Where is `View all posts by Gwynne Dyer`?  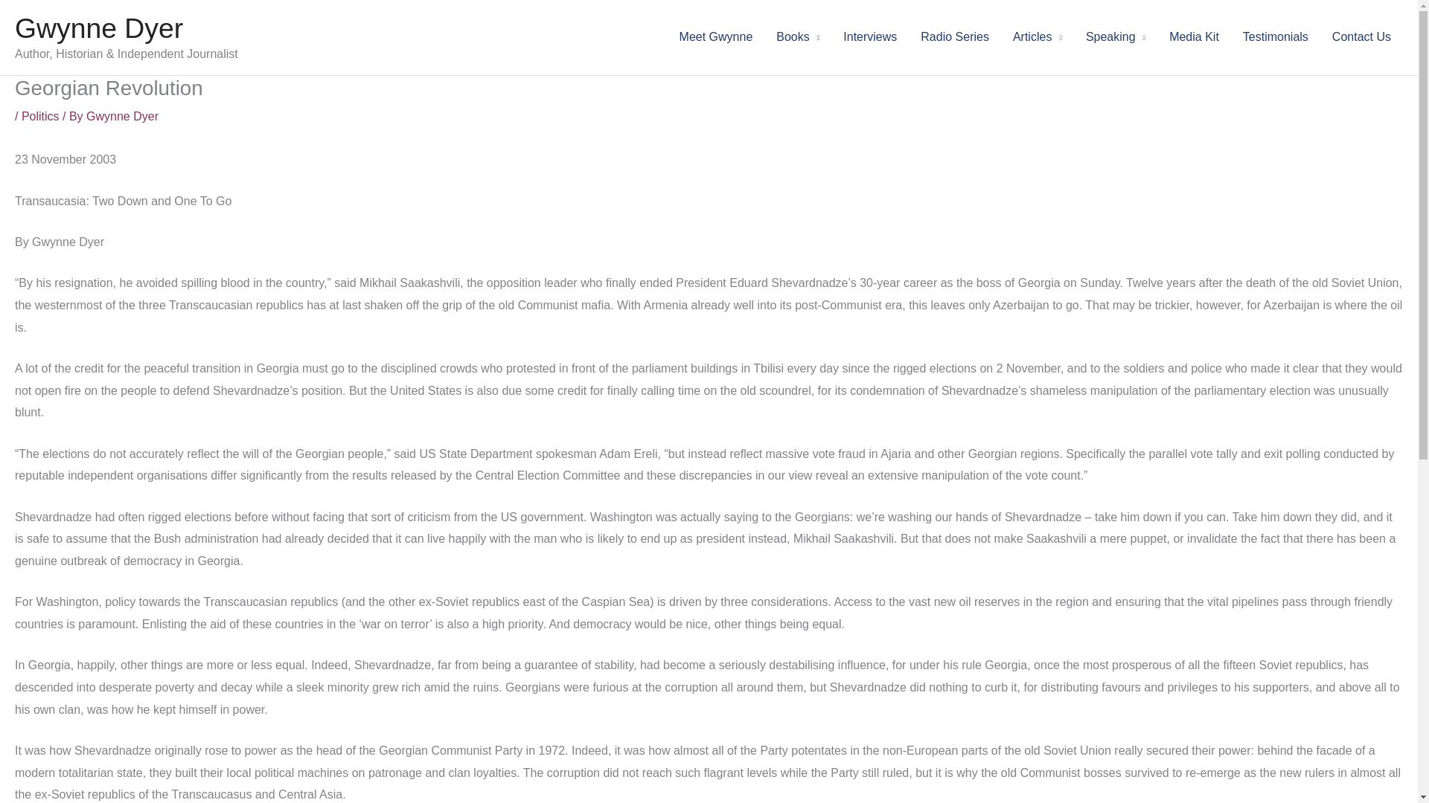
View all posts by Gwynne Dyer is located at coordinates (122, 116).